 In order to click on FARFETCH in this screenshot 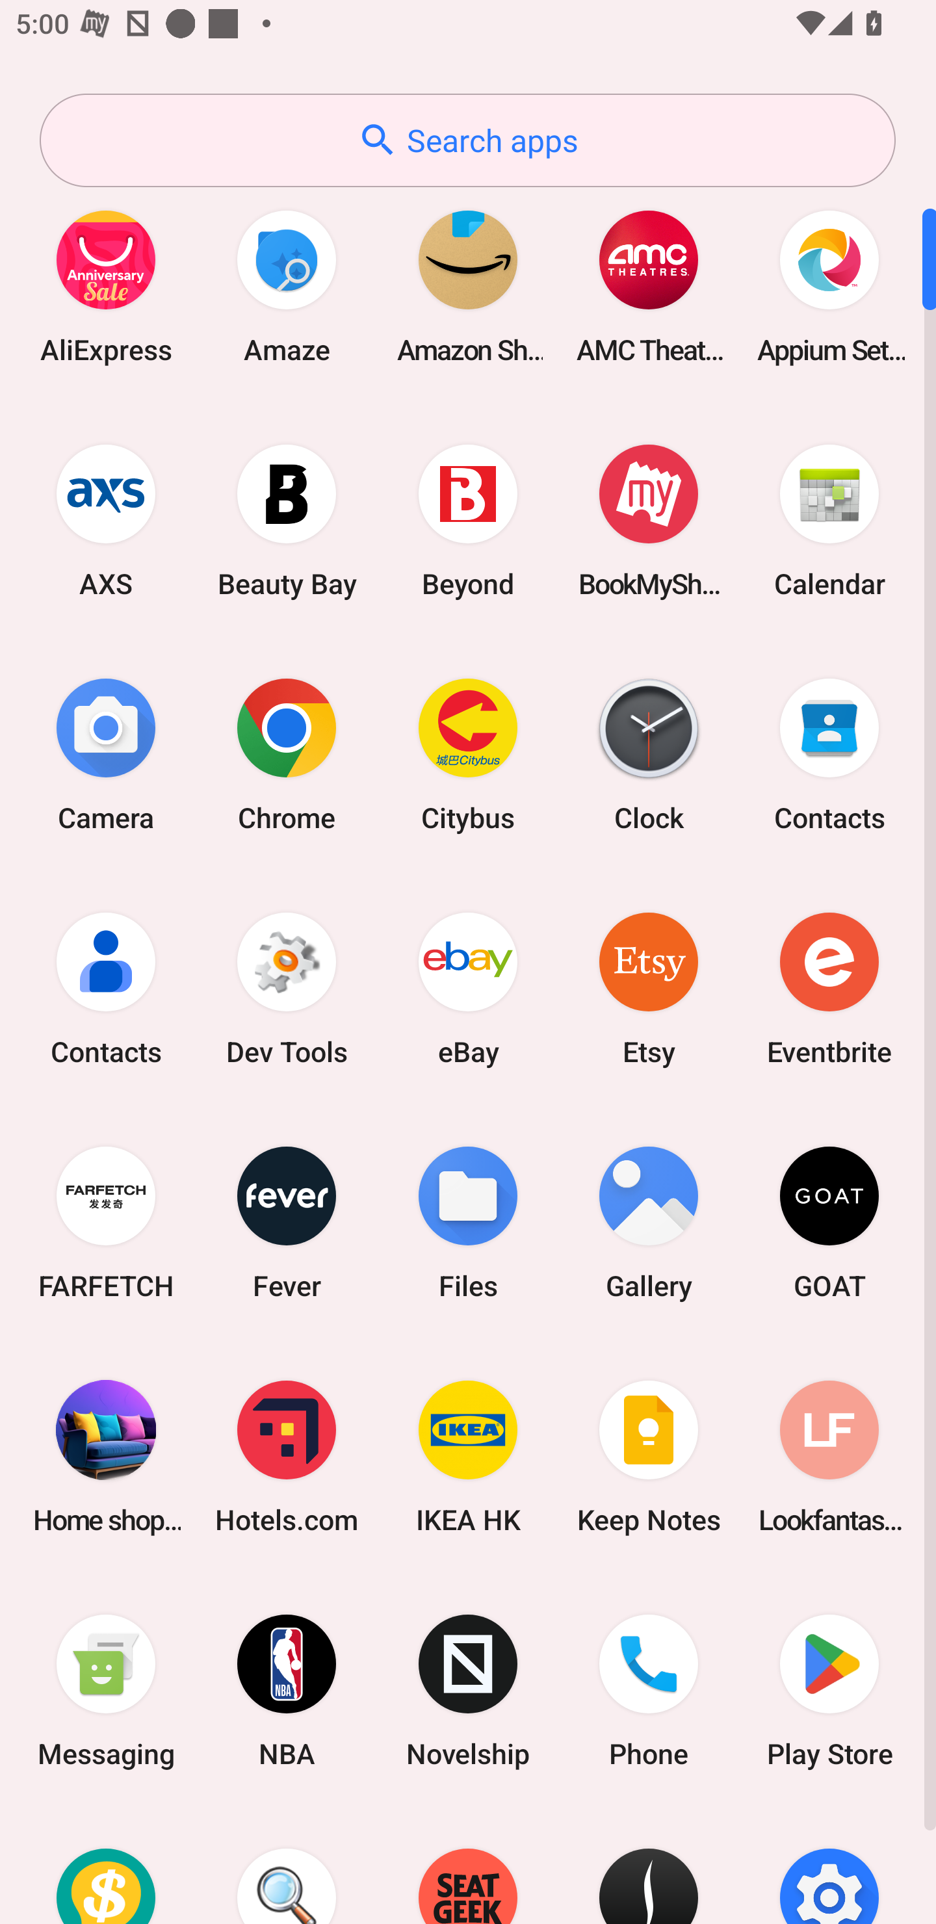, I will do `click(106, 1222)`.